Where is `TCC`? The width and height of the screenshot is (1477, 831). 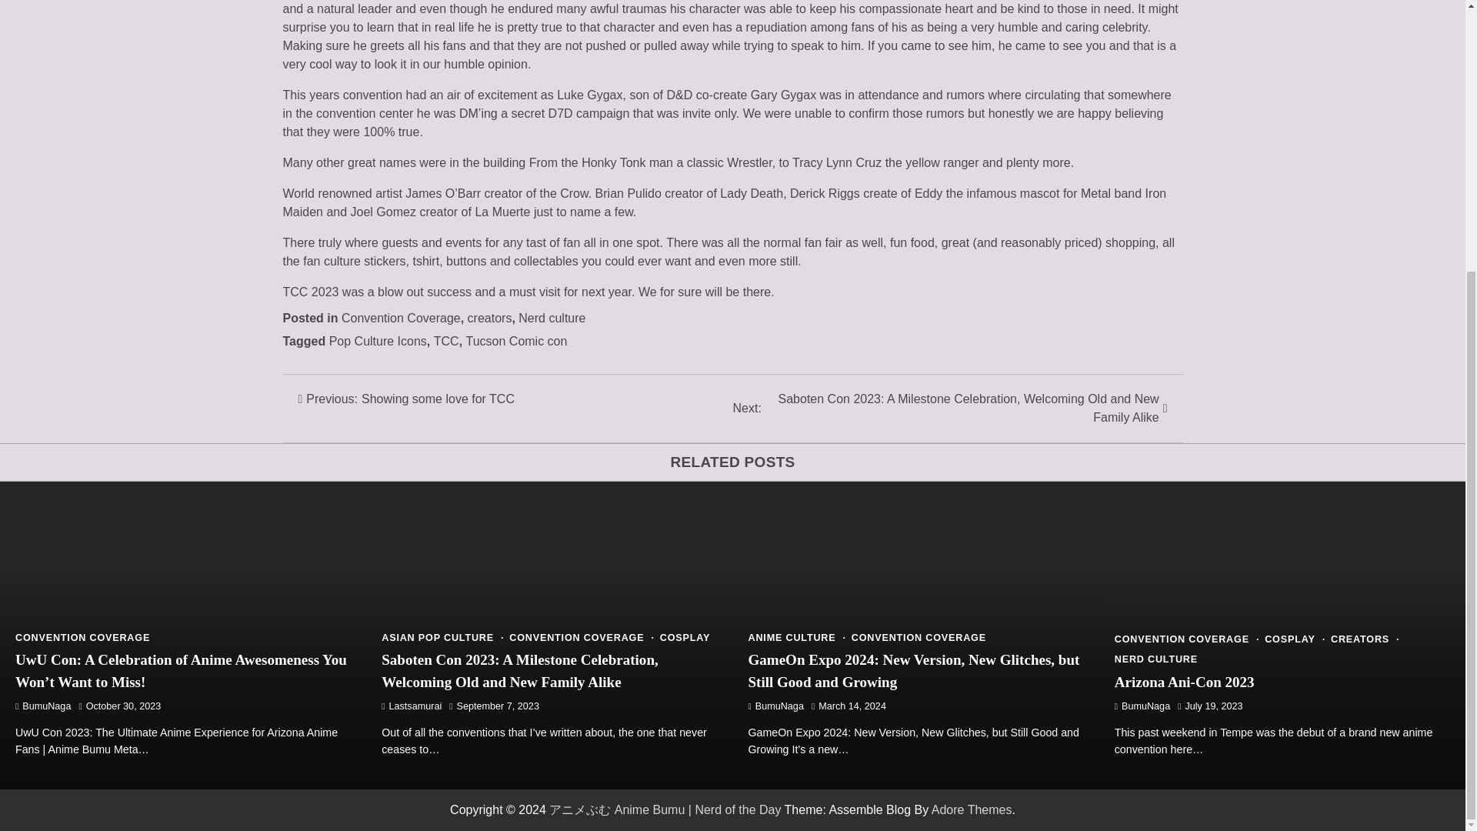
TCC is located at coordinates (446, 342).